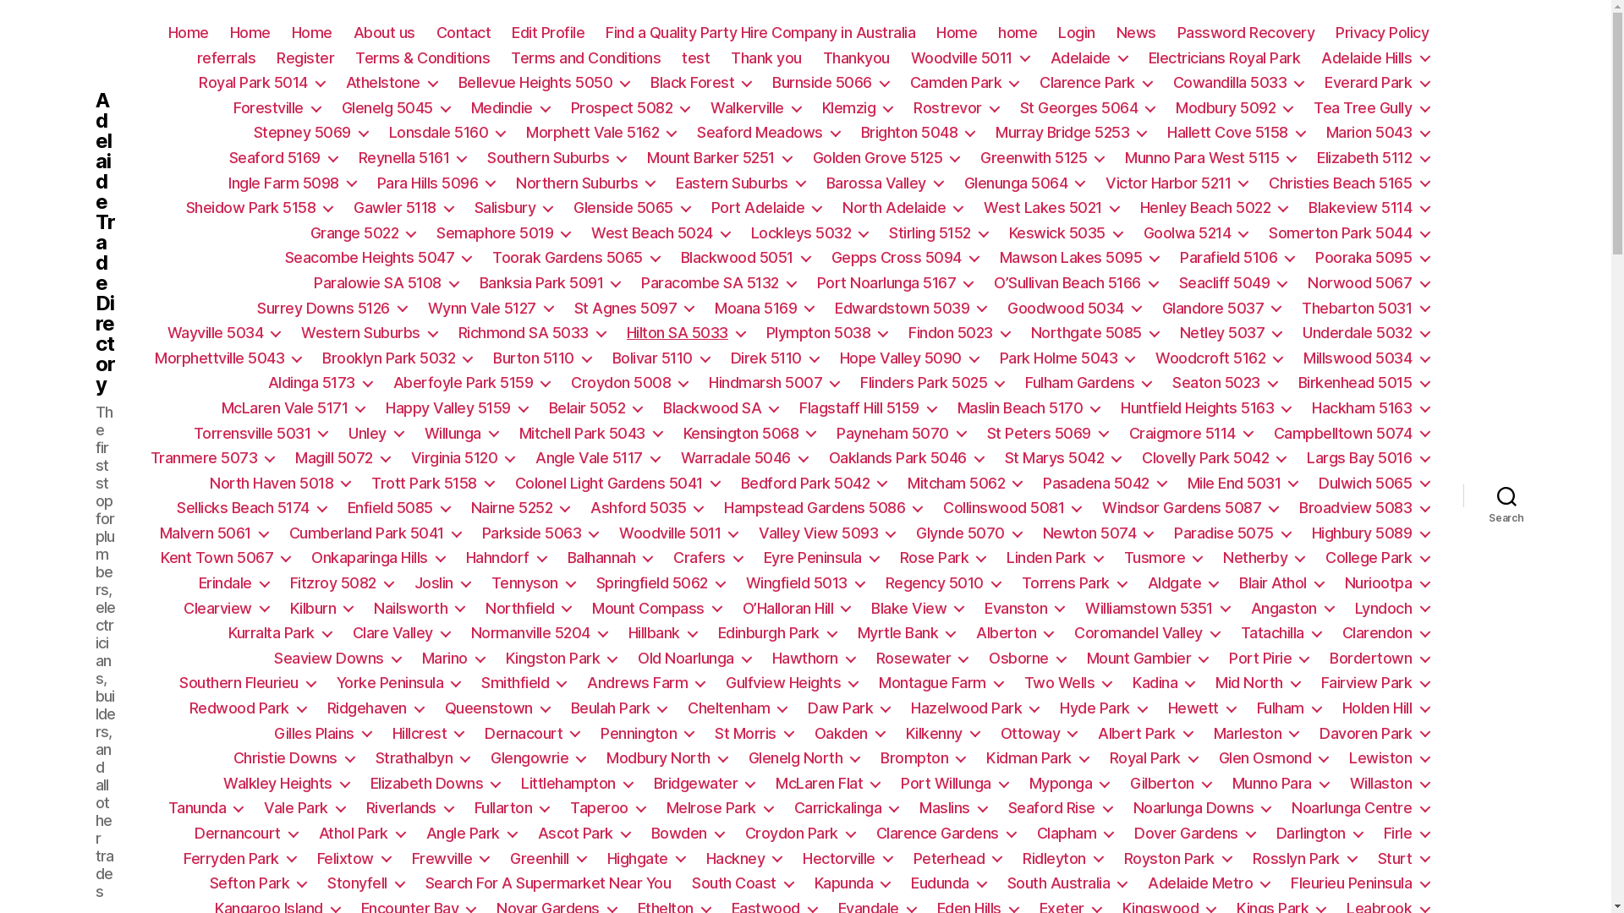 This screenshot has width=1624, height=913. I want to click on Clapham, so click(1076, 834).